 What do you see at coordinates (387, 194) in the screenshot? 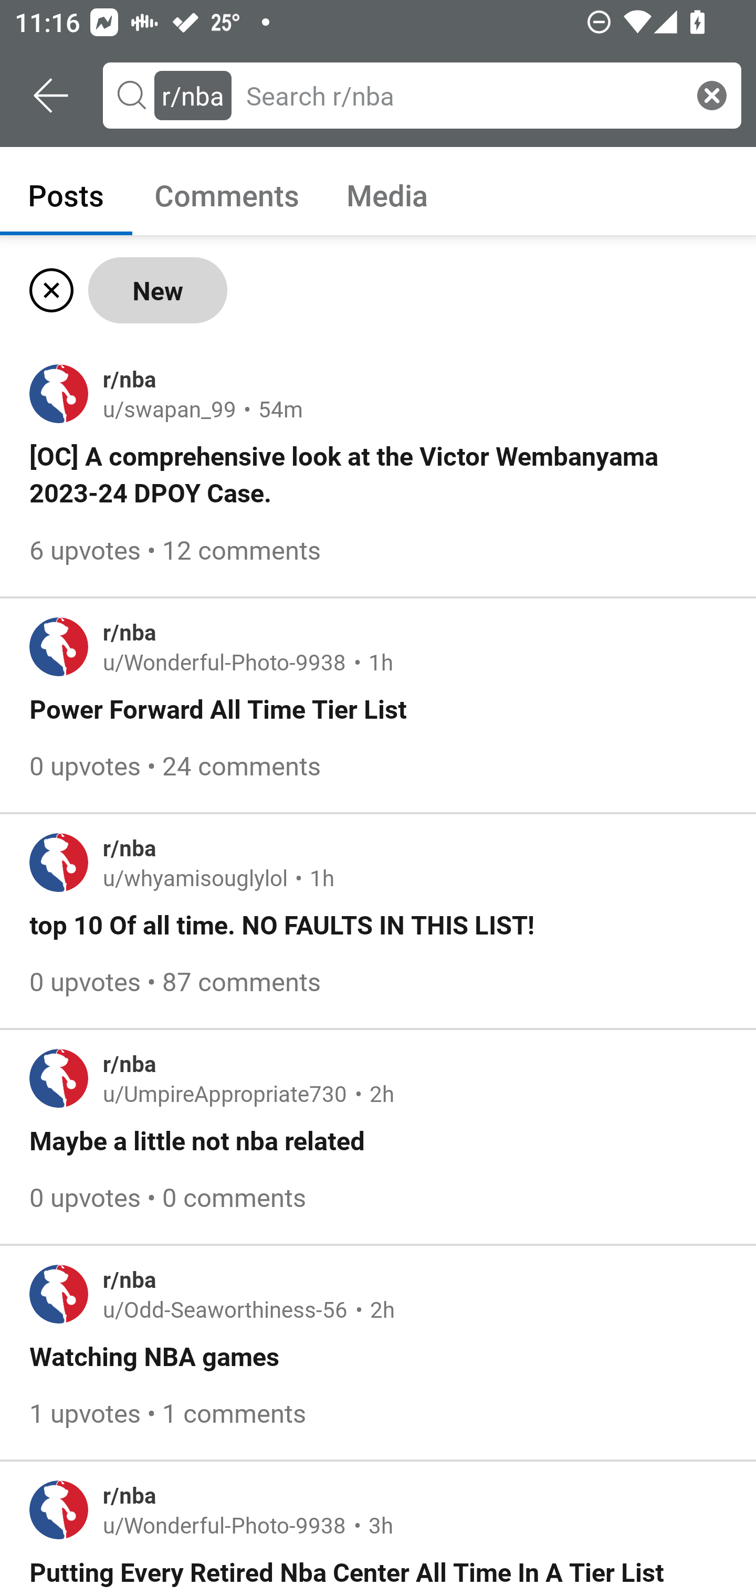
I see `Media` at bounding box center [387, 194].